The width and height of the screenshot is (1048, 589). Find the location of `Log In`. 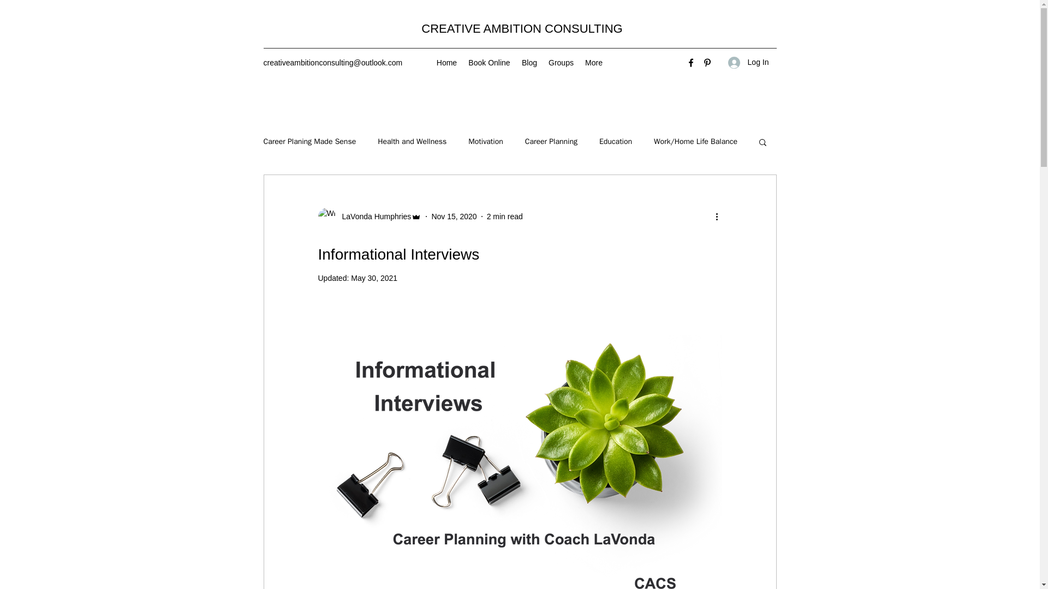

Log In is located at coordinates (748, 62).